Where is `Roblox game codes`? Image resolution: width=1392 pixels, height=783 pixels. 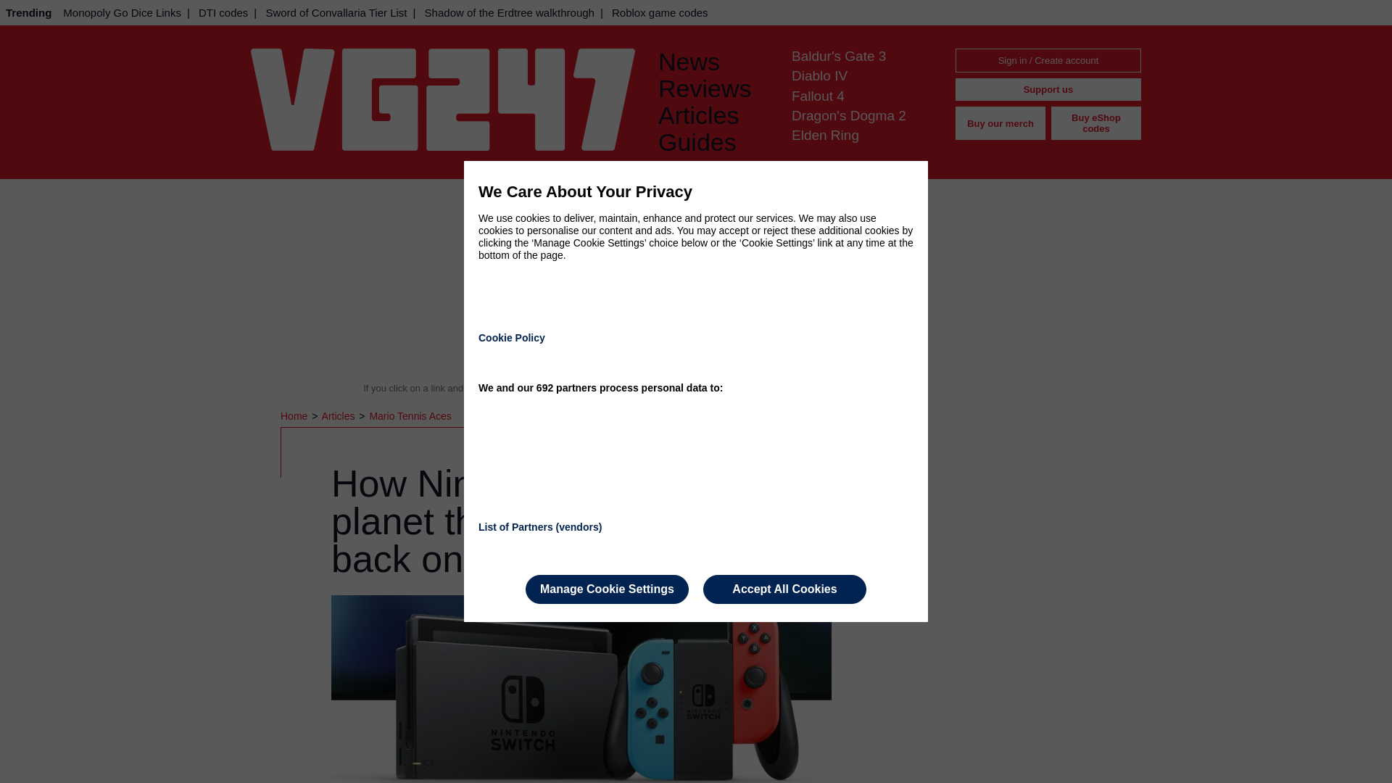 Roblox game codes is located at coordinates (660, 12).